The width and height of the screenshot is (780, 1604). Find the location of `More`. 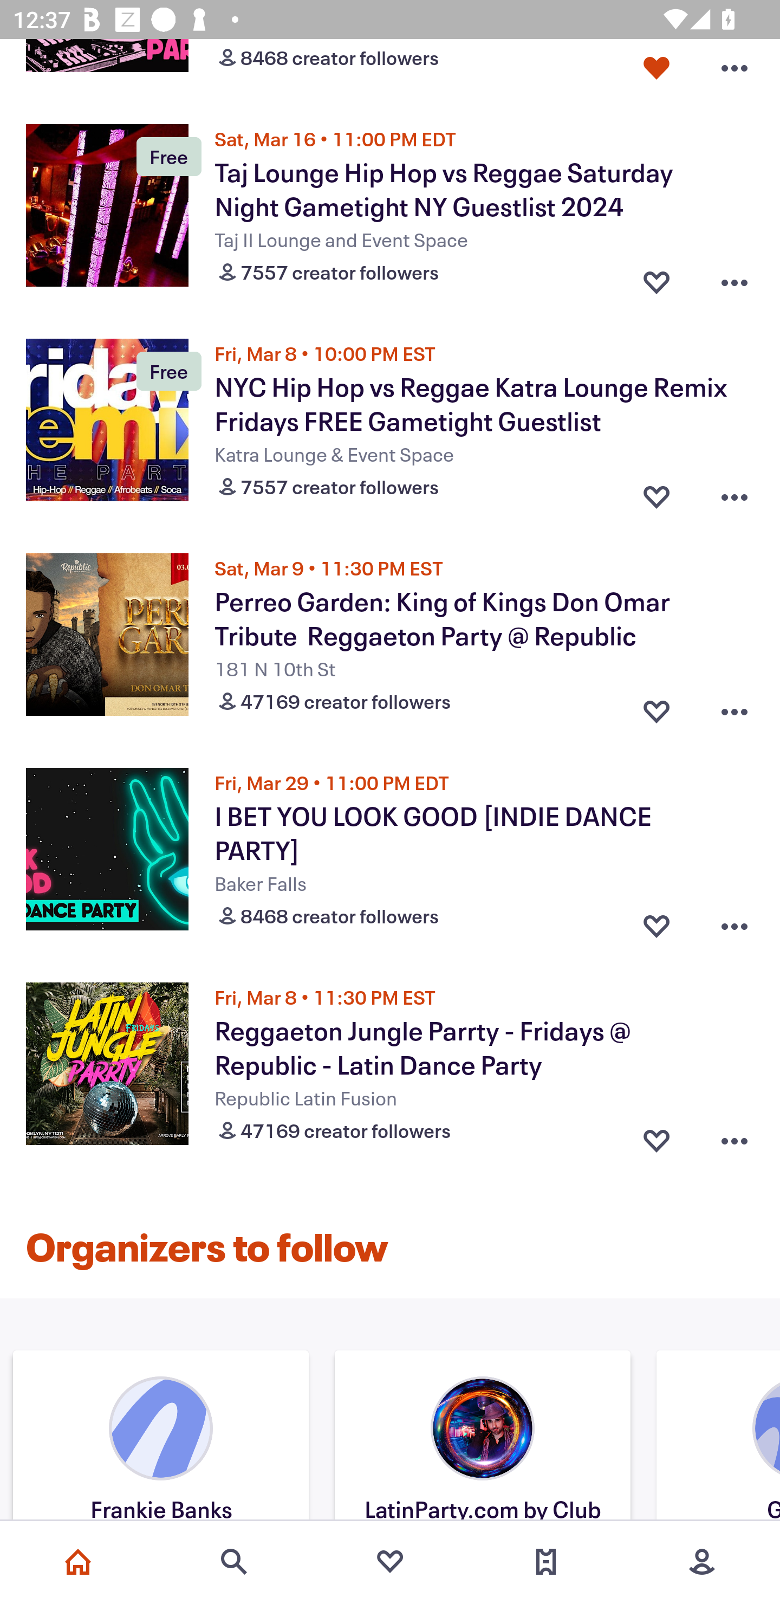

More is located at coordinates (702, 1562).